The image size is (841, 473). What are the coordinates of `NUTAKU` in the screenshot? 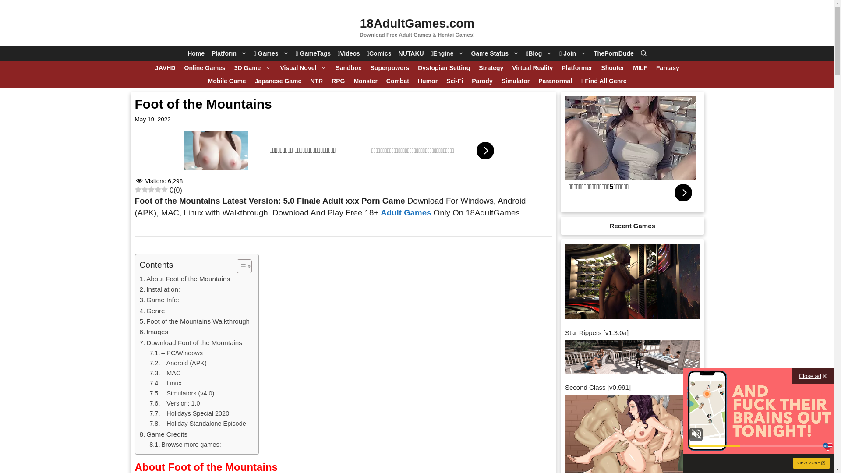 It's located at (411, 53).